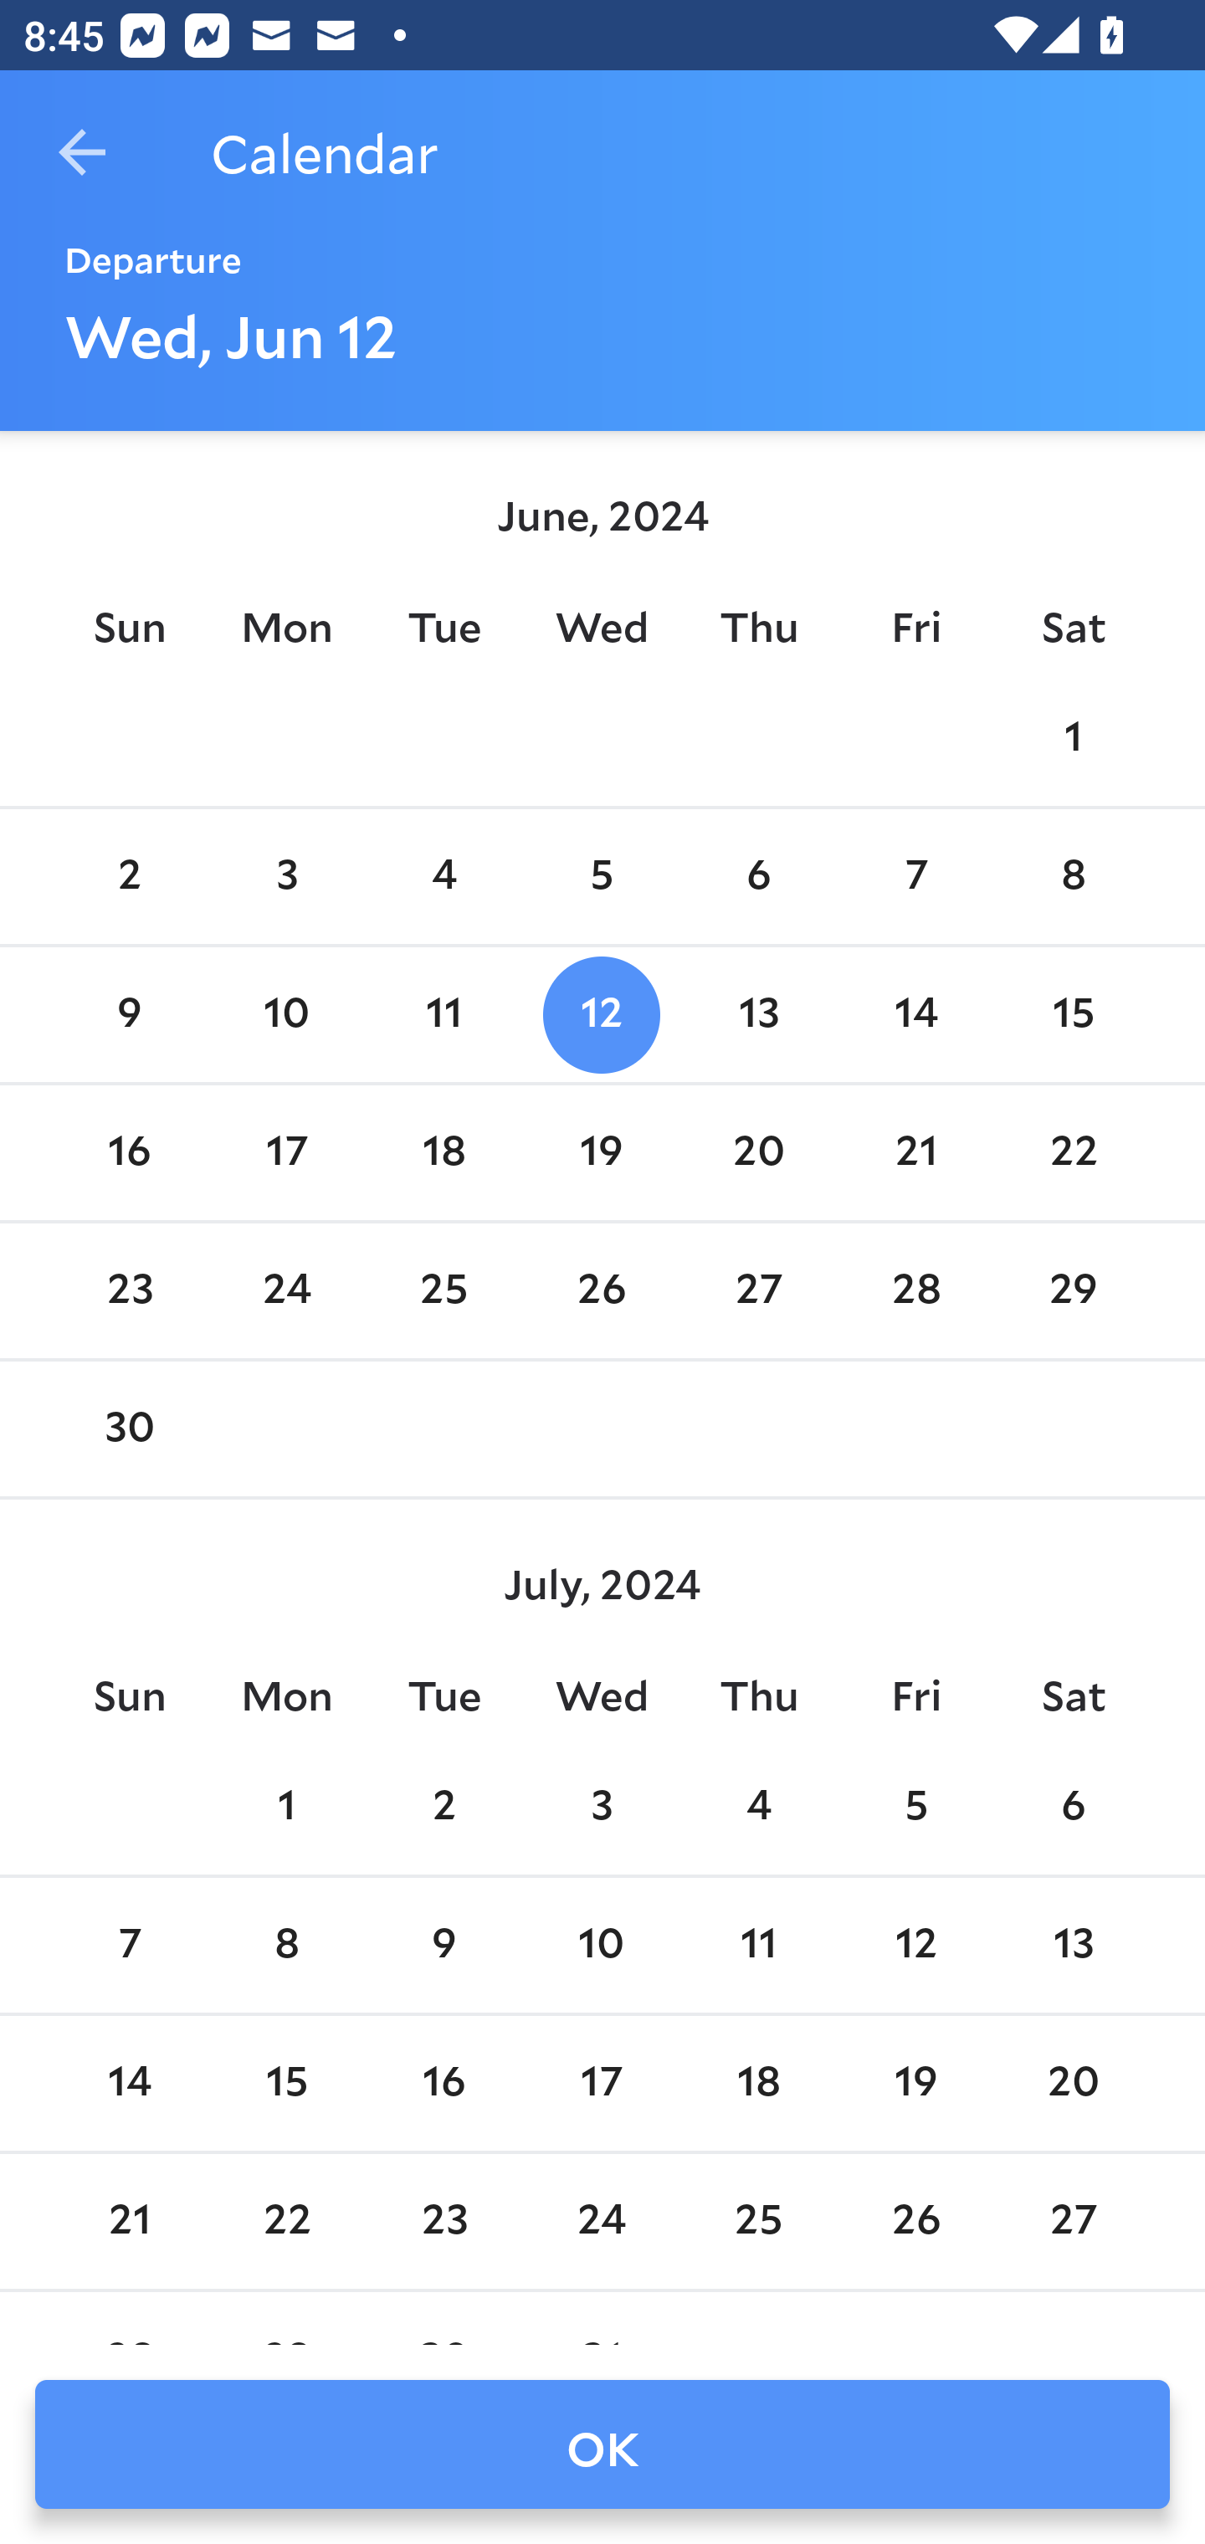 The image size is (1205, 2544). What do you see at coordinates (444, 1946) in the screenshot?
I see `9` at bounding box center [444, 1946].